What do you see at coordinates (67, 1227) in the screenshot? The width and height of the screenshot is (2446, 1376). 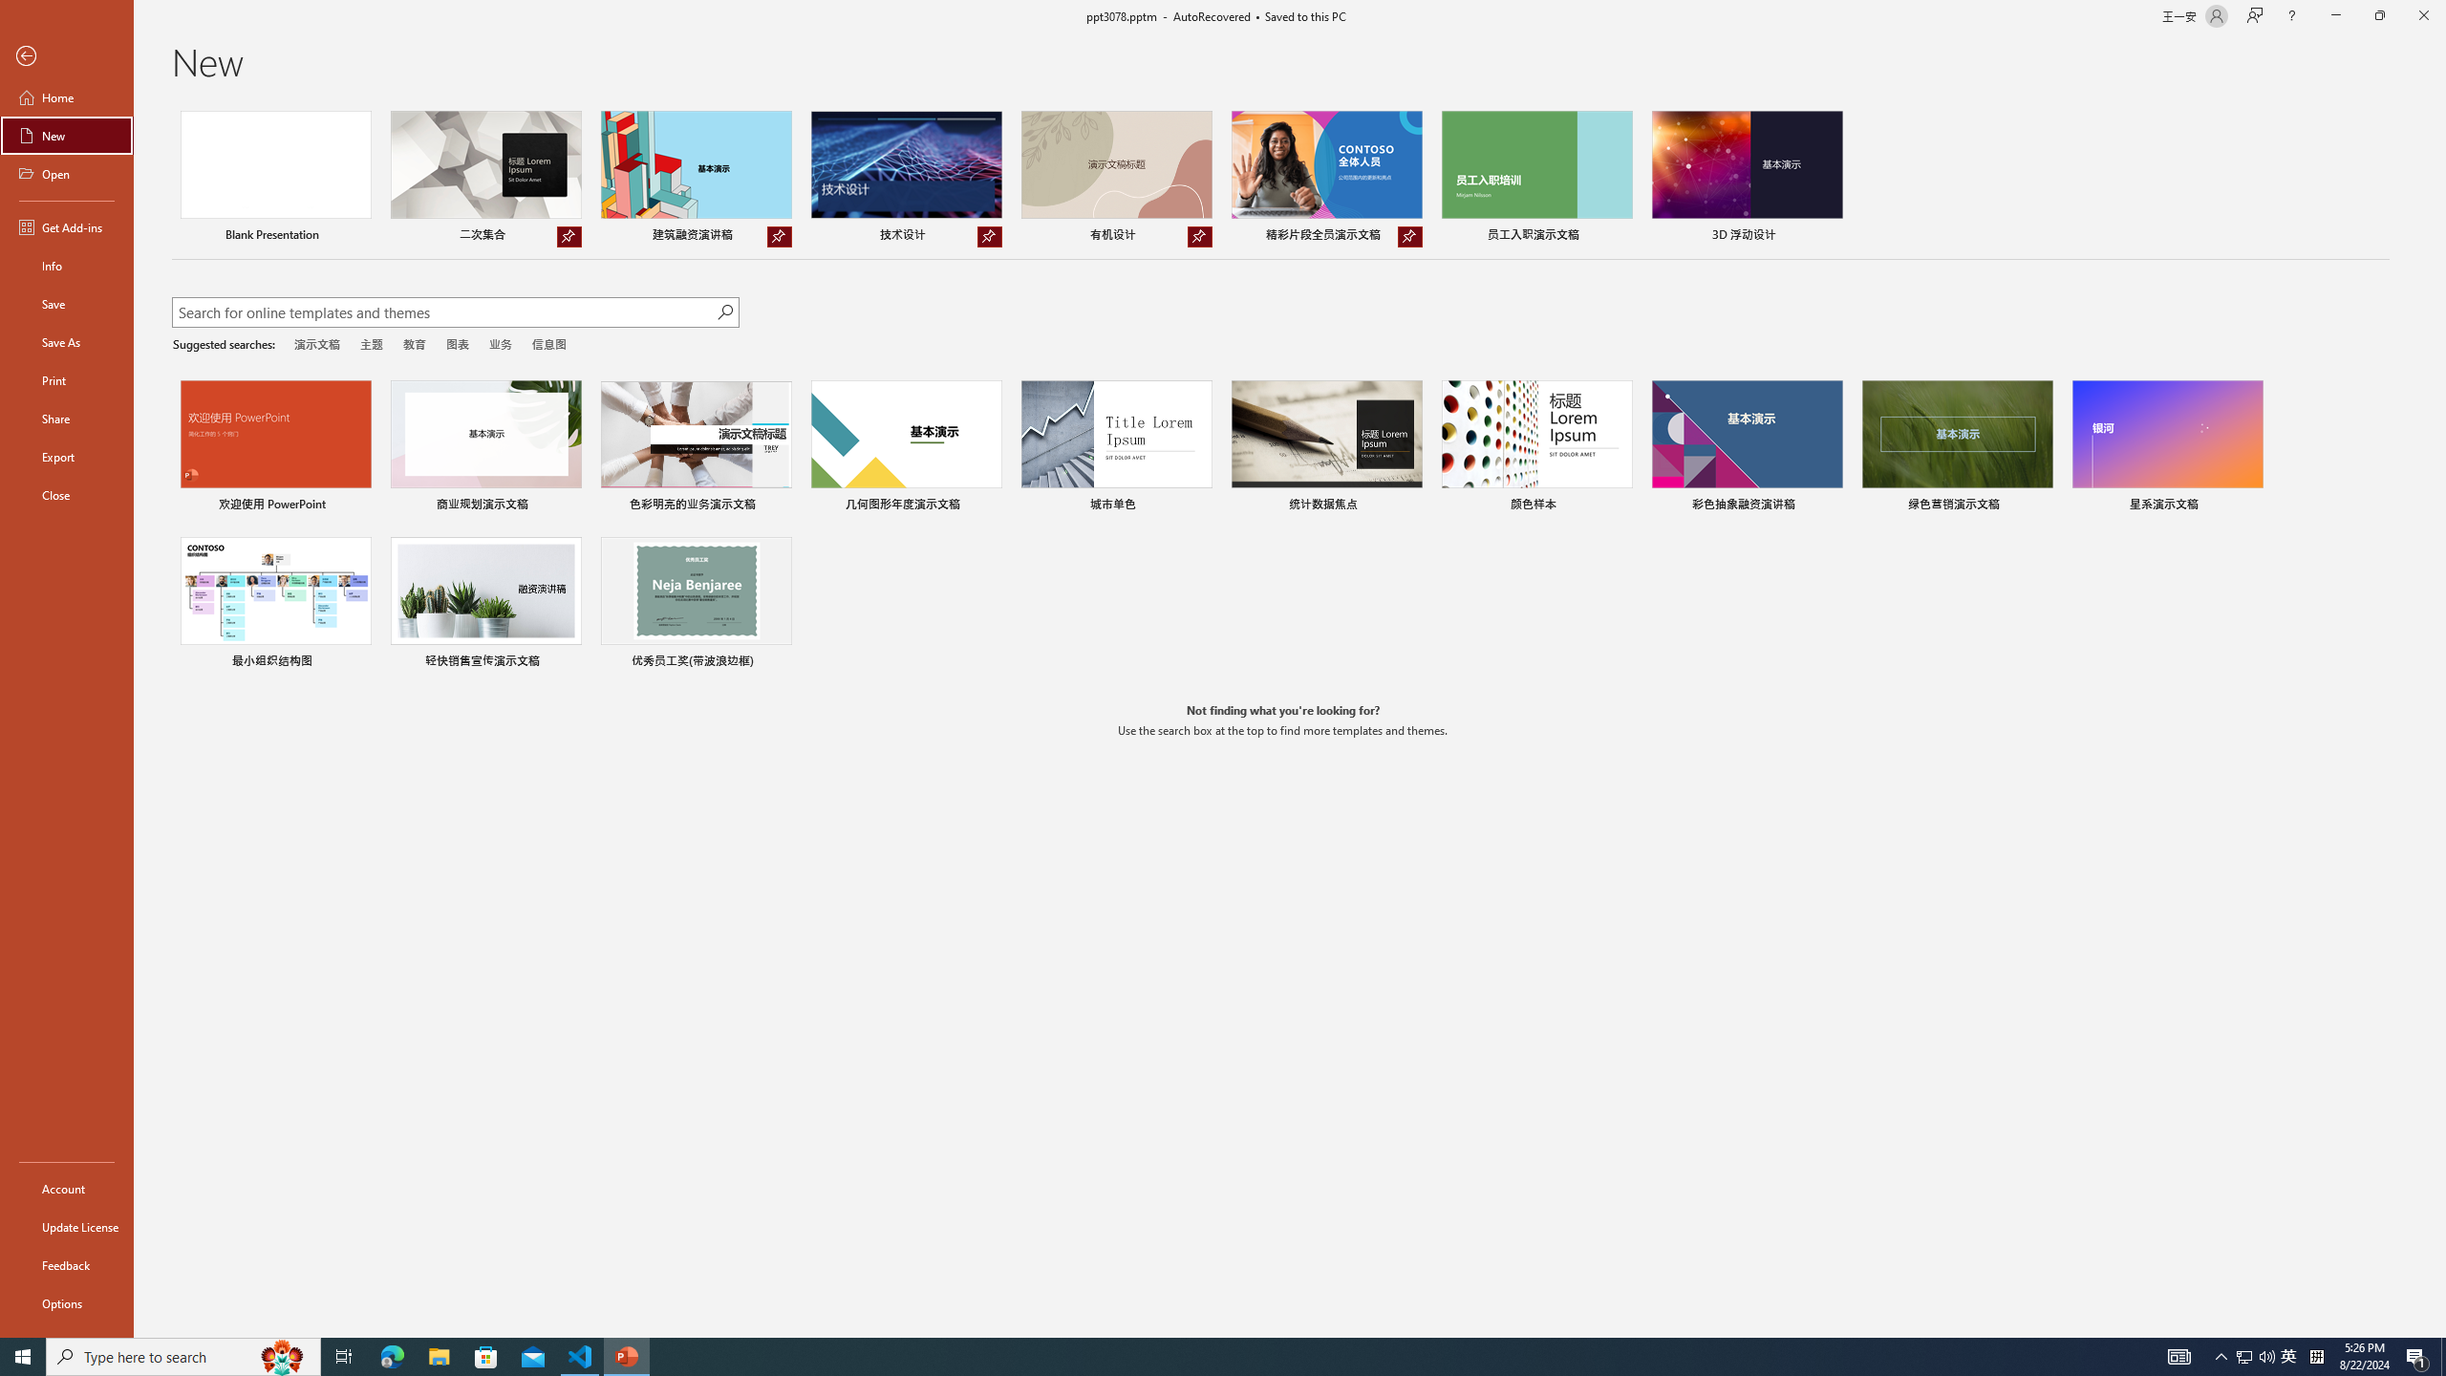 I see `Update License` at bounding box center [67, 1227].